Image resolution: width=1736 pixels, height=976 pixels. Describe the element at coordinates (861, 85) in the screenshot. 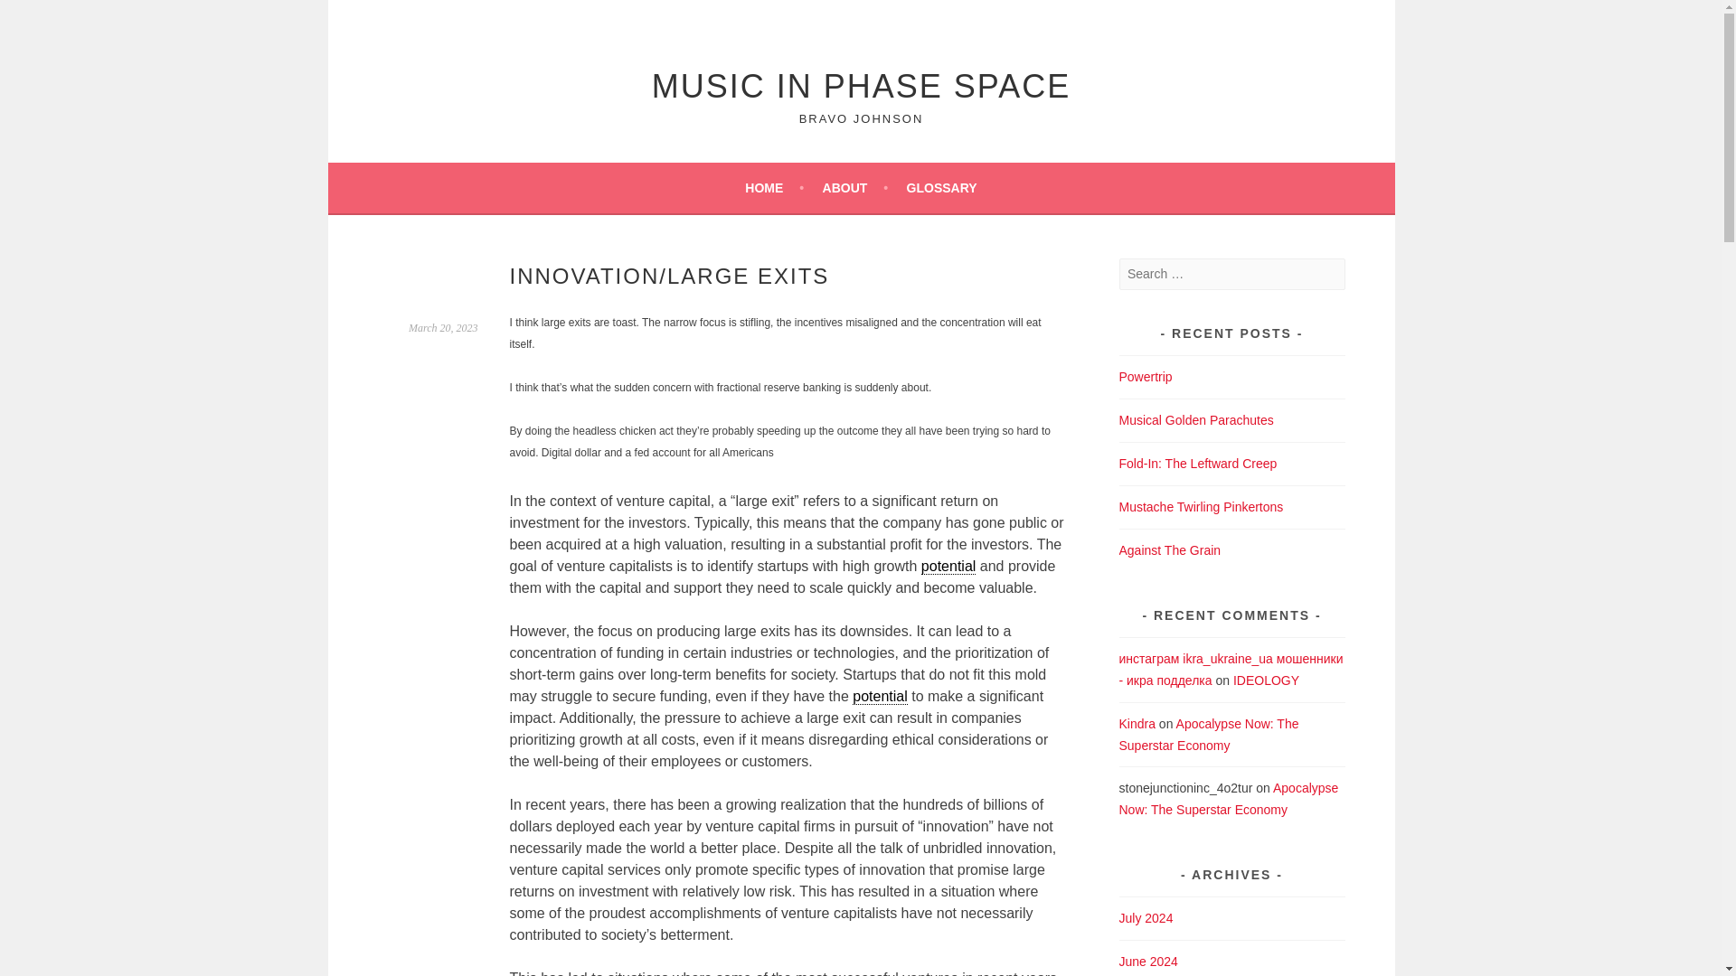

I see `MUSIC IN PHASE SPACE` at that location.